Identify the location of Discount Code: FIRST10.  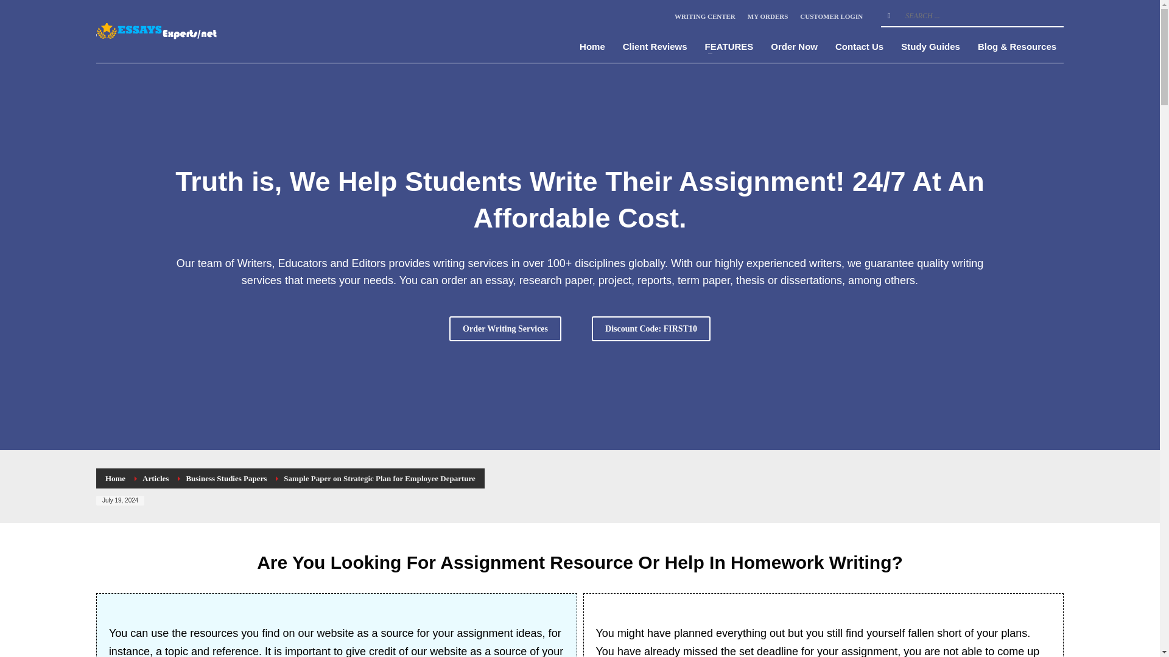
(651, 328).